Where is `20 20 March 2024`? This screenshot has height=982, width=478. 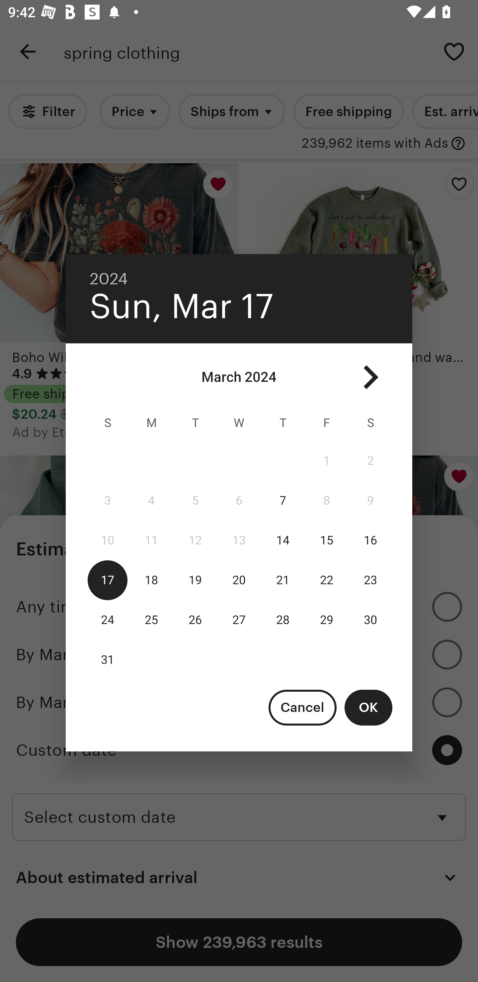 20 20 March 2024 is located at coordinates (239, 580).